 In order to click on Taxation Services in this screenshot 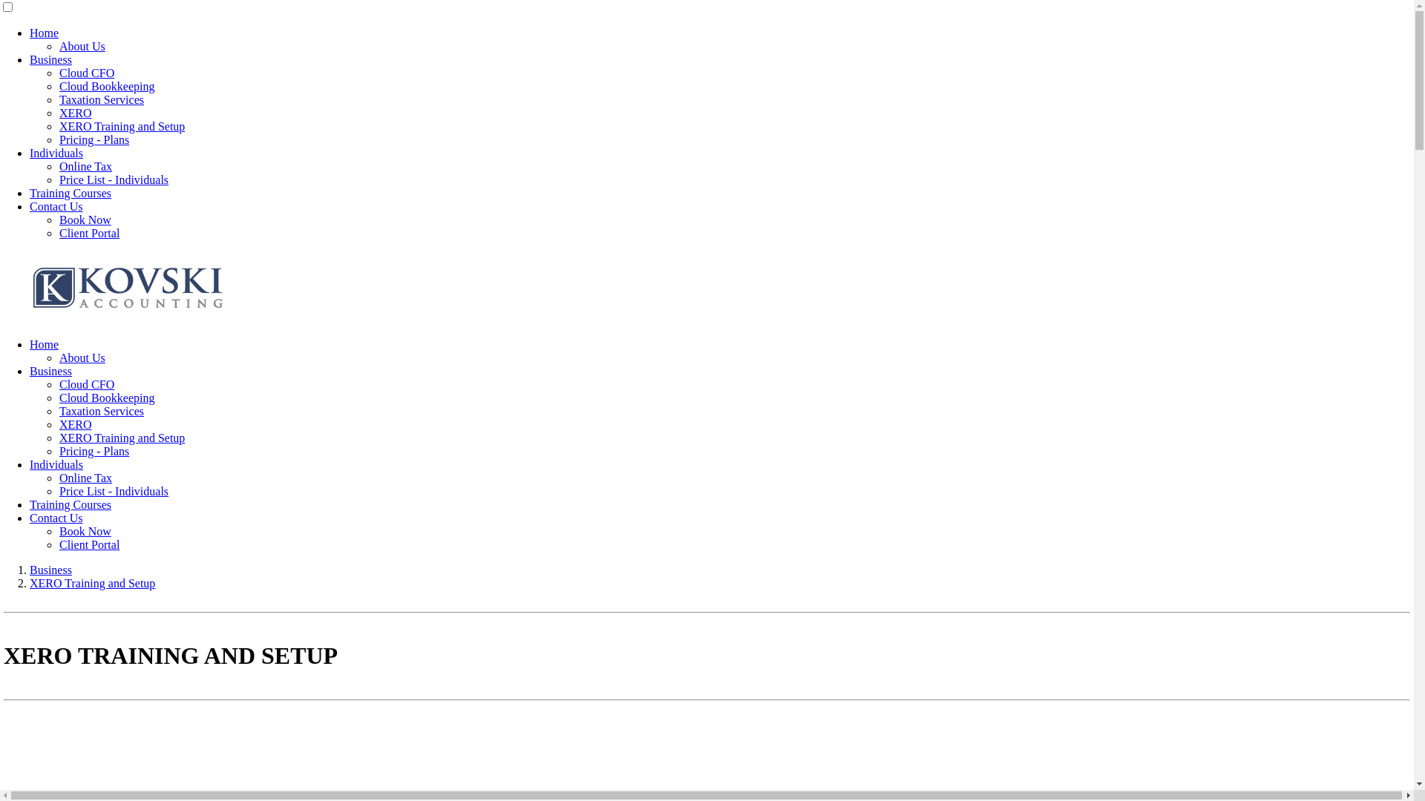, I will do `click(102, 411)`.